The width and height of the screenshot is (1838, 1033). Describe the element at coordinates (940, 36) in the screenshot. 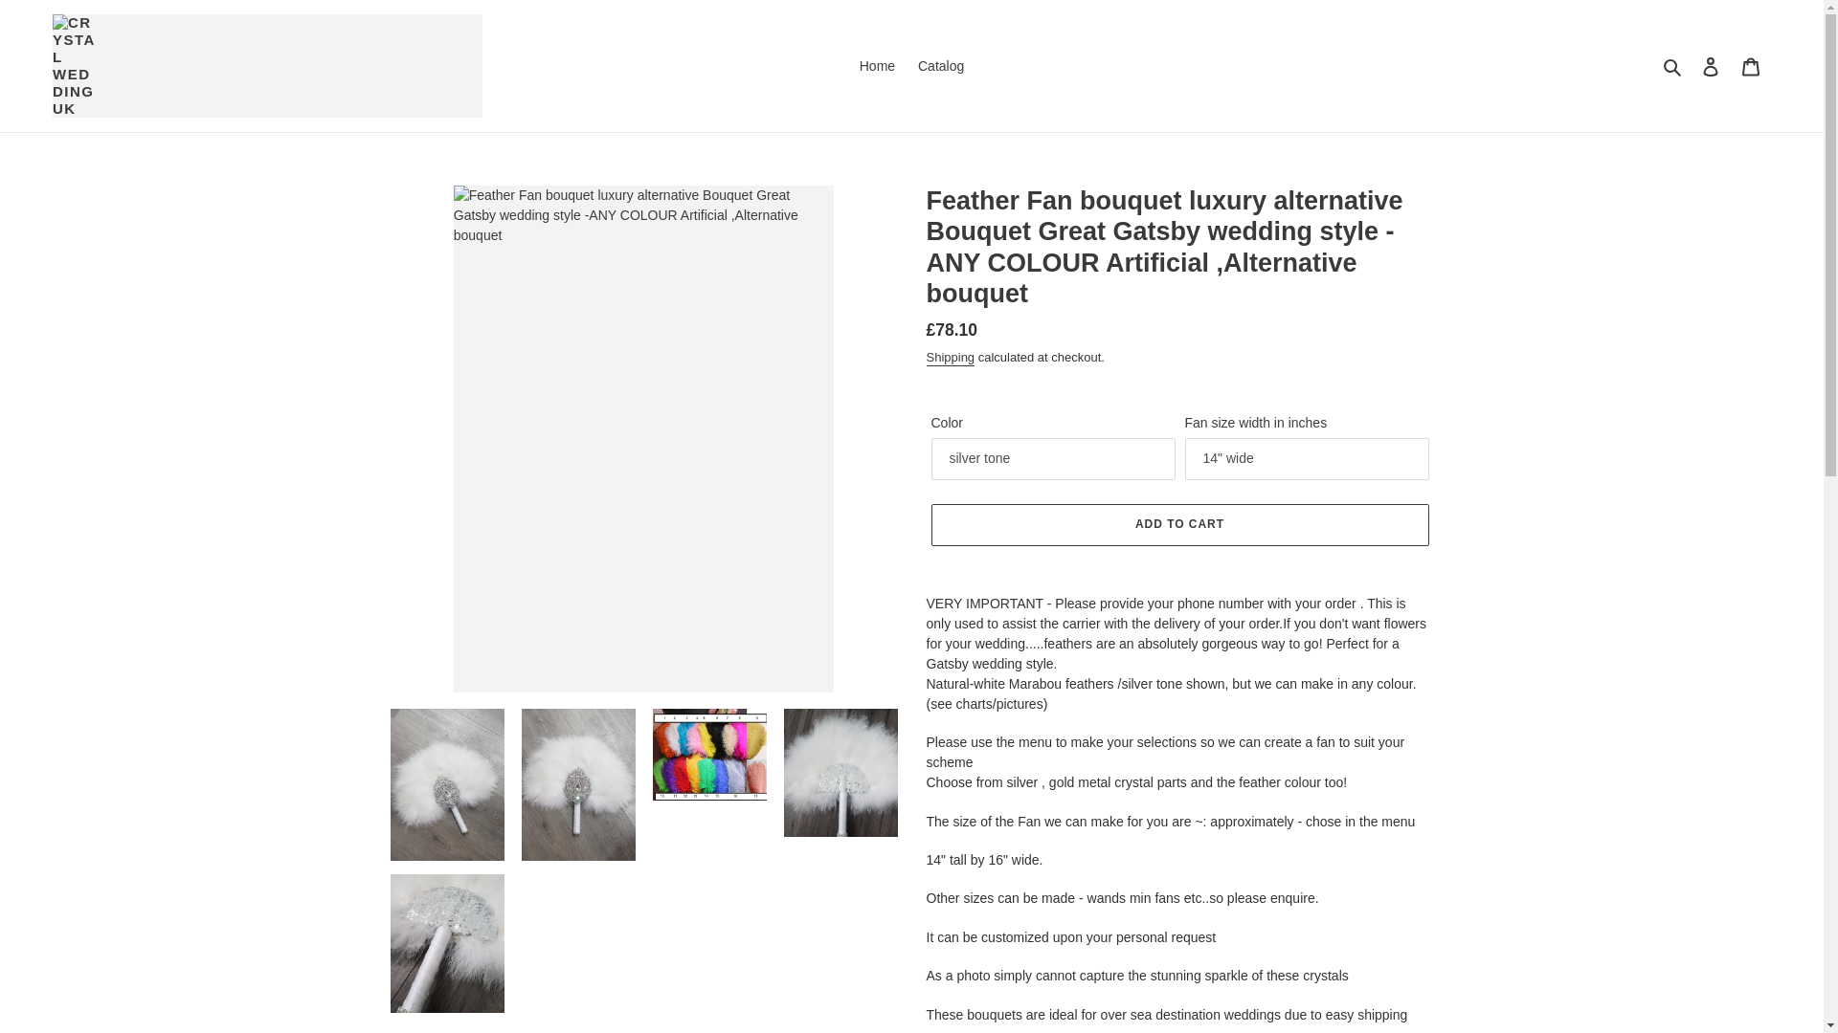

I see `Catalog` at that location.